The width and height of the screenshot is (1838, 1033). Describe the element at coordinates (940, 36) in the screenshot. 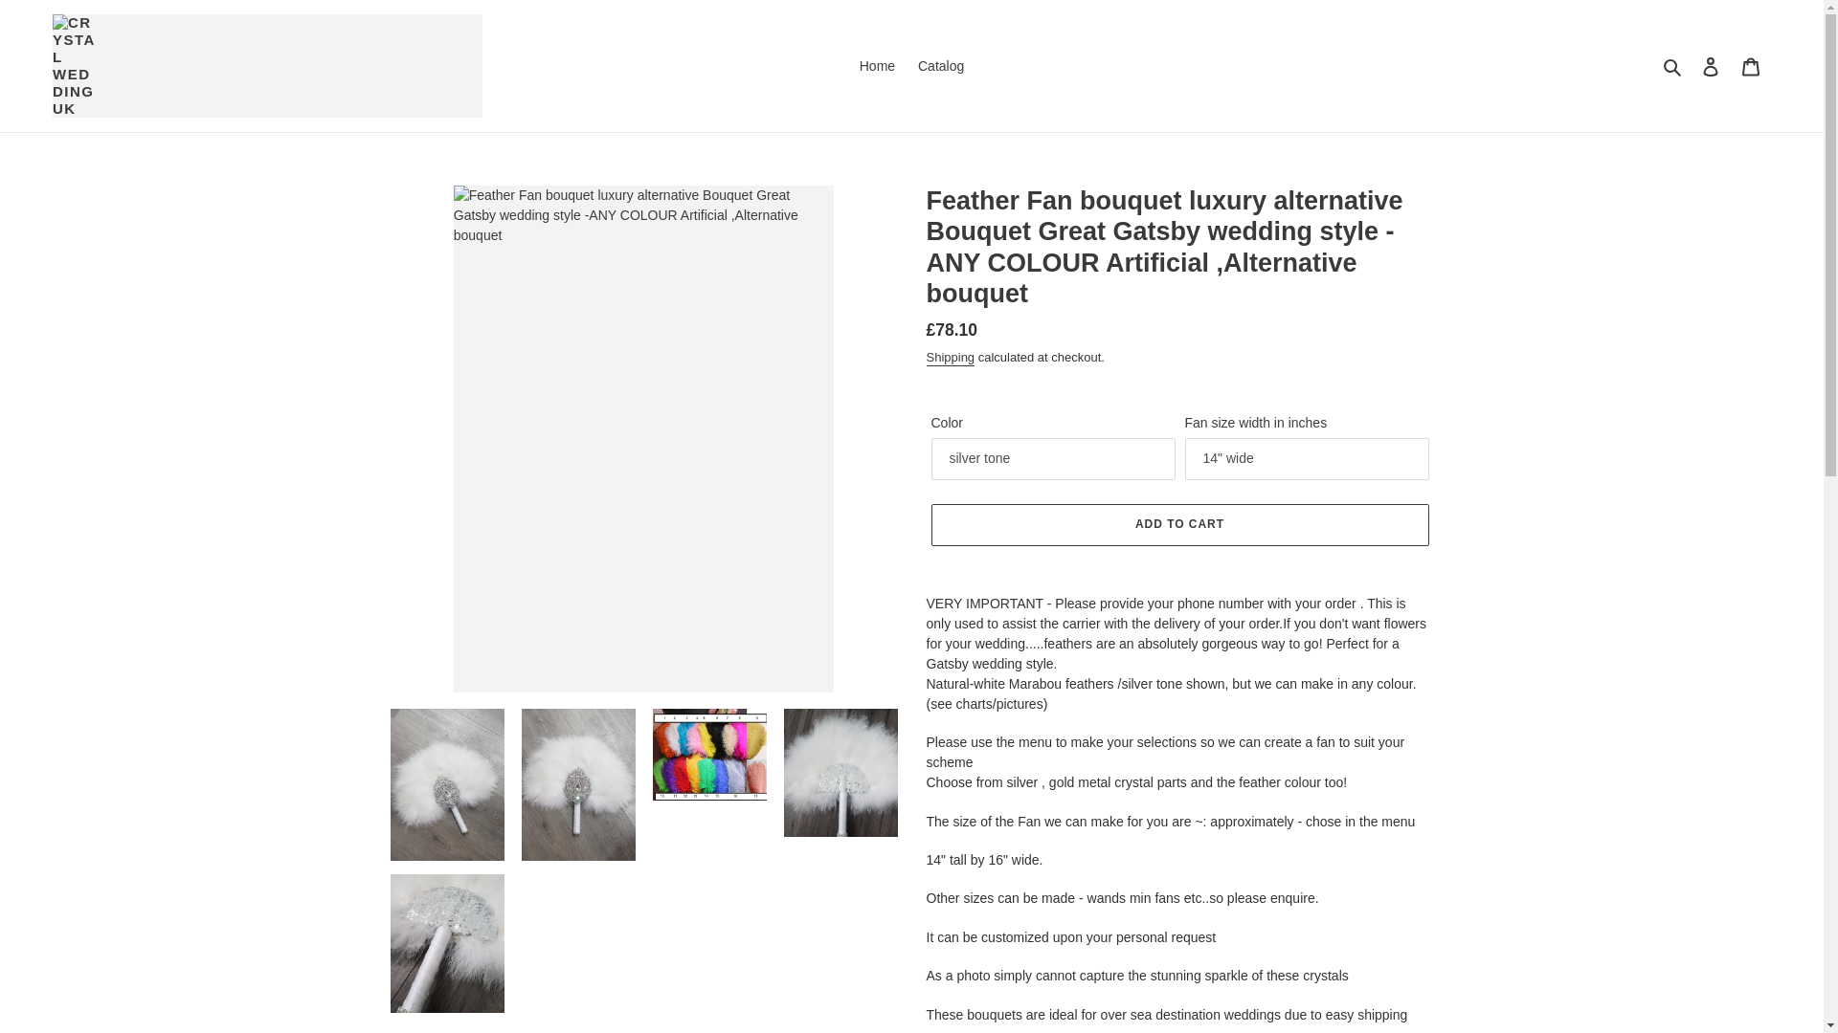

I see `Catalog` at that location.